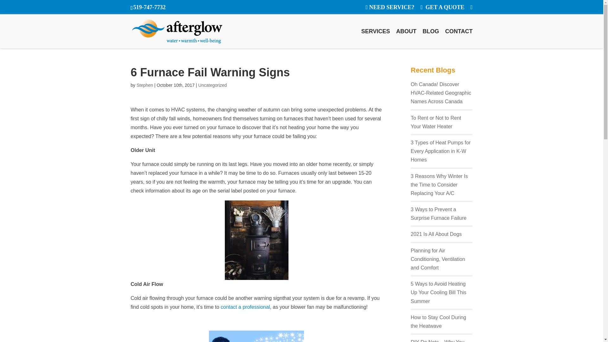 The image size is (608, 342). What do you see at coordinates (406, 38) in the screenshot?
I see `ABOUT` at bounding box center [406, 38].